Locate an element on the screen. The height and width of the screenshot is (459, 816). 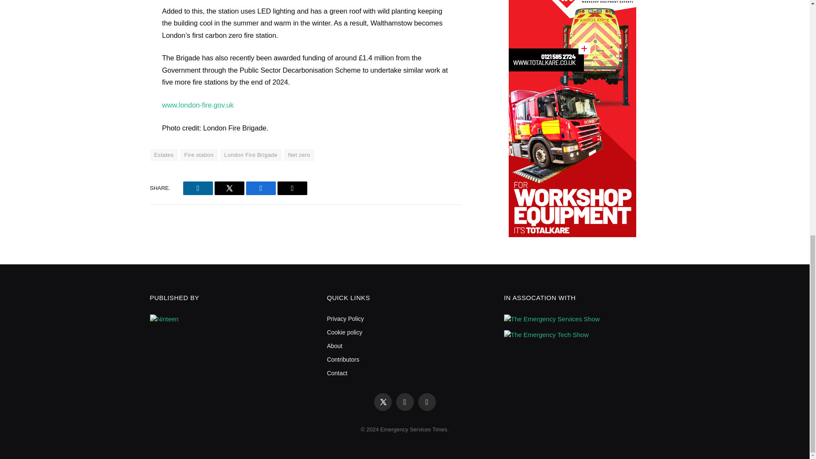
Share via Email is located at coordinates (292, 188).